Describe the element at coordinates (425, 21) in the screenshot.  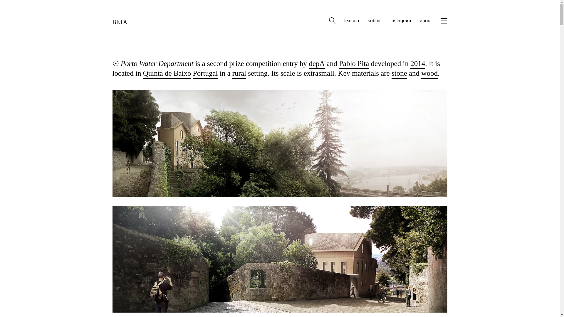
I see `about` at that location.